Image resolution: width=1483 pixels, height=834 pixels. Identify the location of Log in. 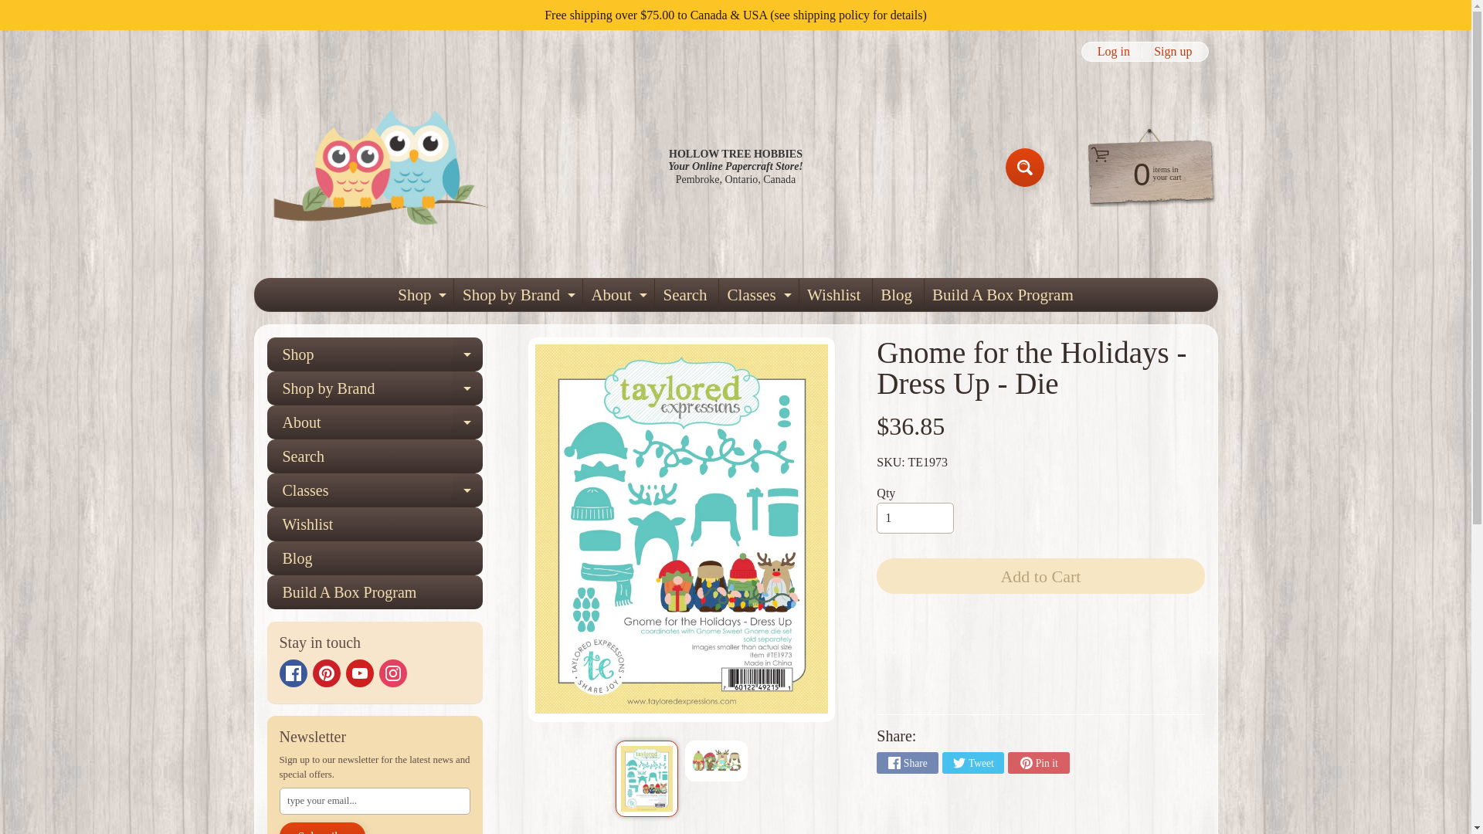
(1114, 51).